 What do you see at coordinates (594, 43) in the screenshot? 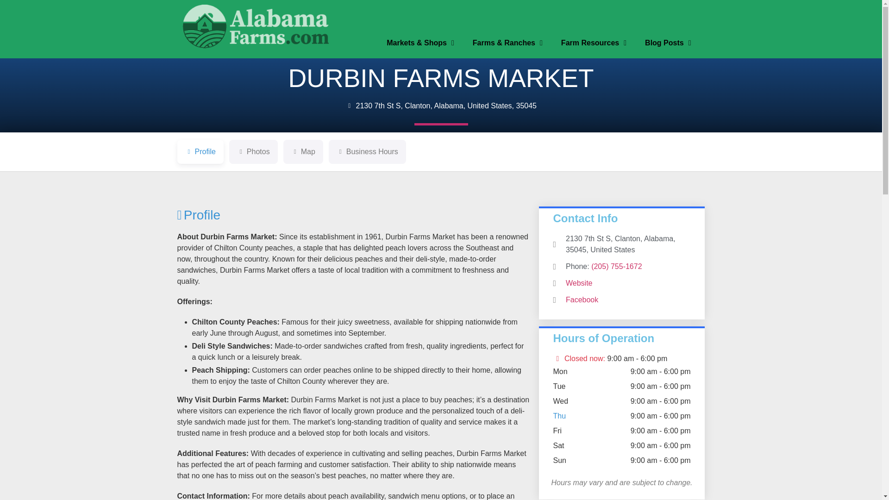
I see `Farm Resources` at bounding box center [594, 43].